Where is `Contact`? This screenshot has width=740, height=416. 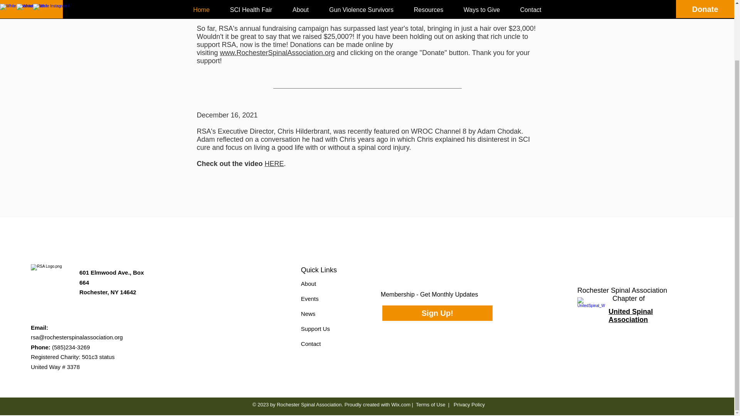
Contact is located at coordinates (311, 344).